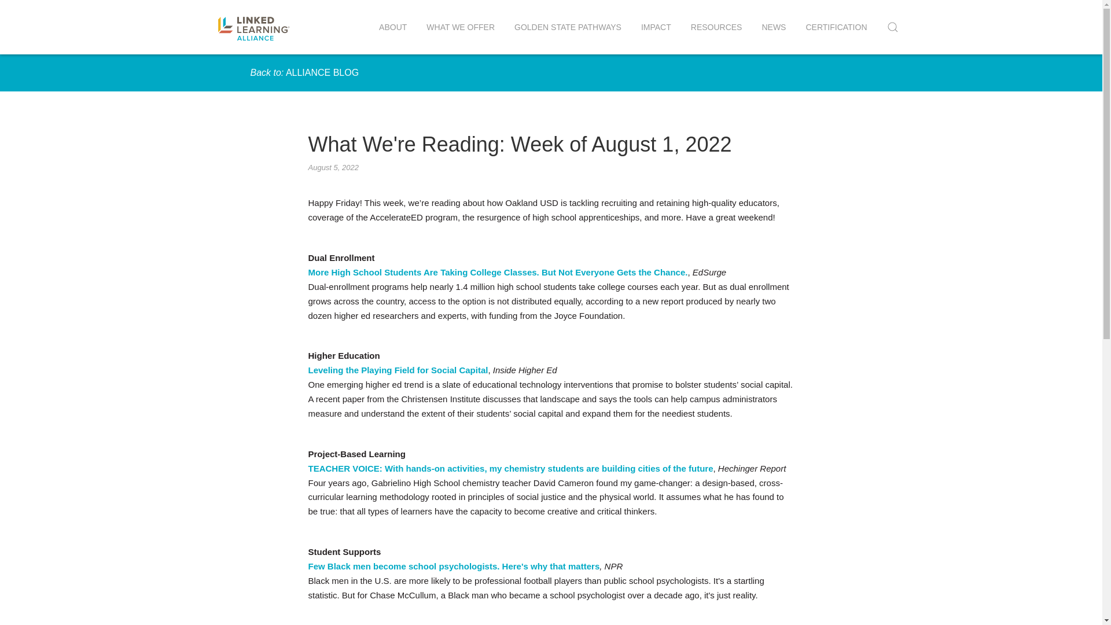 Image resolution: width=1111 pixels, height=625 pixels. I want to click on WHAT WE OFFER, so click(461, 27).